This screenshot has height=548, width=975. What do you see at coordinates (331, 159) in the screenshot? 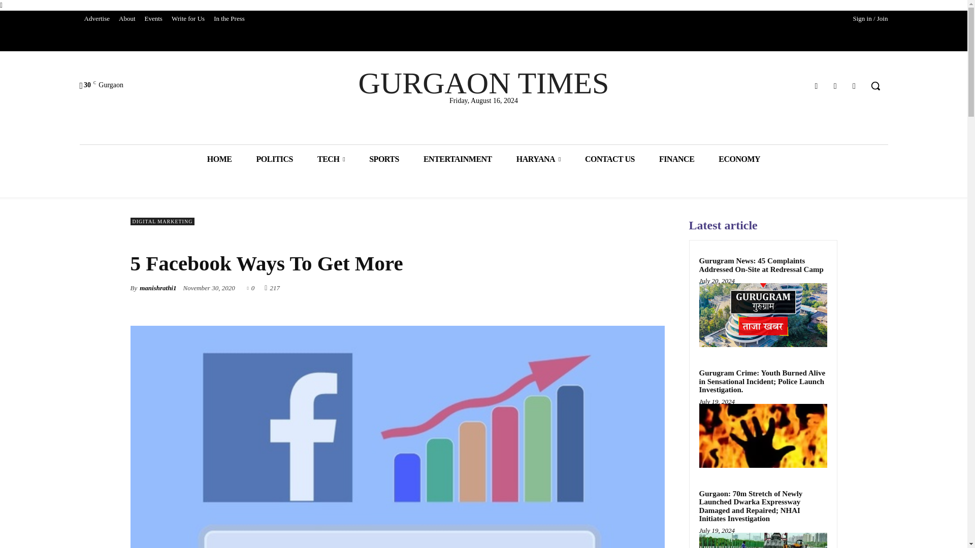
I see `TECH` at bounding box center [331, 159].